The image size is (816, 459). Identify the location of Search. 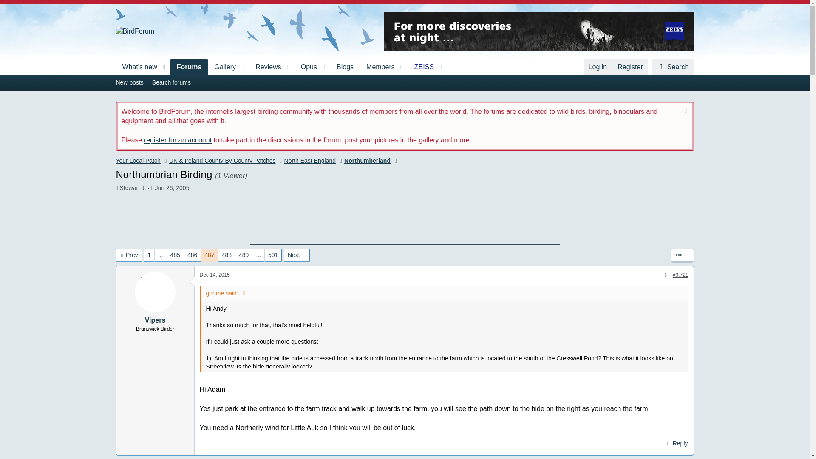
(222, 67).